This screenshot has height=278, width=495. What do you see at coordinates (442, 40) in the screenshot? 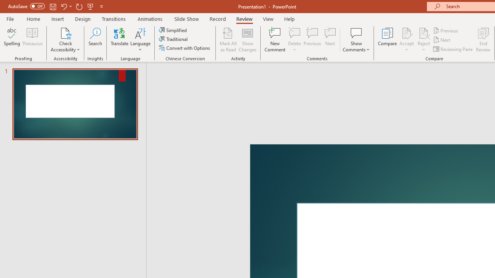
I see `Next` at bounding box center [442, 40].